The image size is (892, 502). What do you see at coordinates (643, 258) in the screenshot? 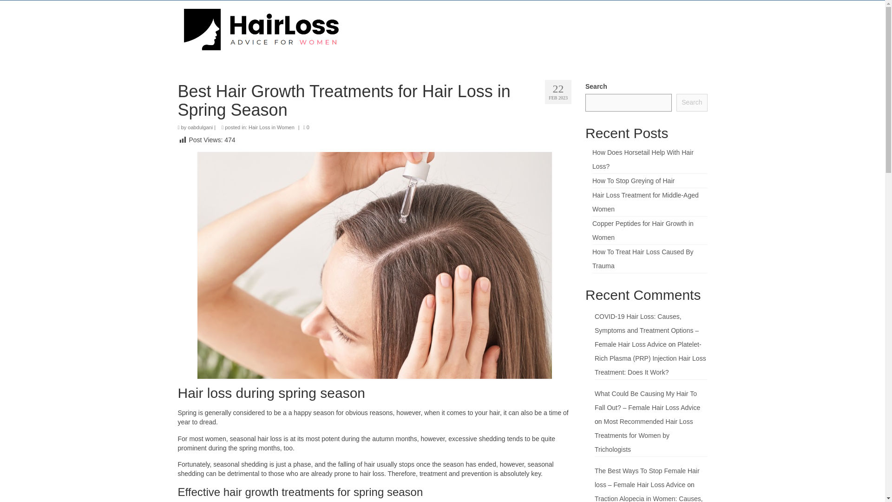
I see `How To Treat Hair Loss Caused By Trauma` at bounding box center [643, 258].